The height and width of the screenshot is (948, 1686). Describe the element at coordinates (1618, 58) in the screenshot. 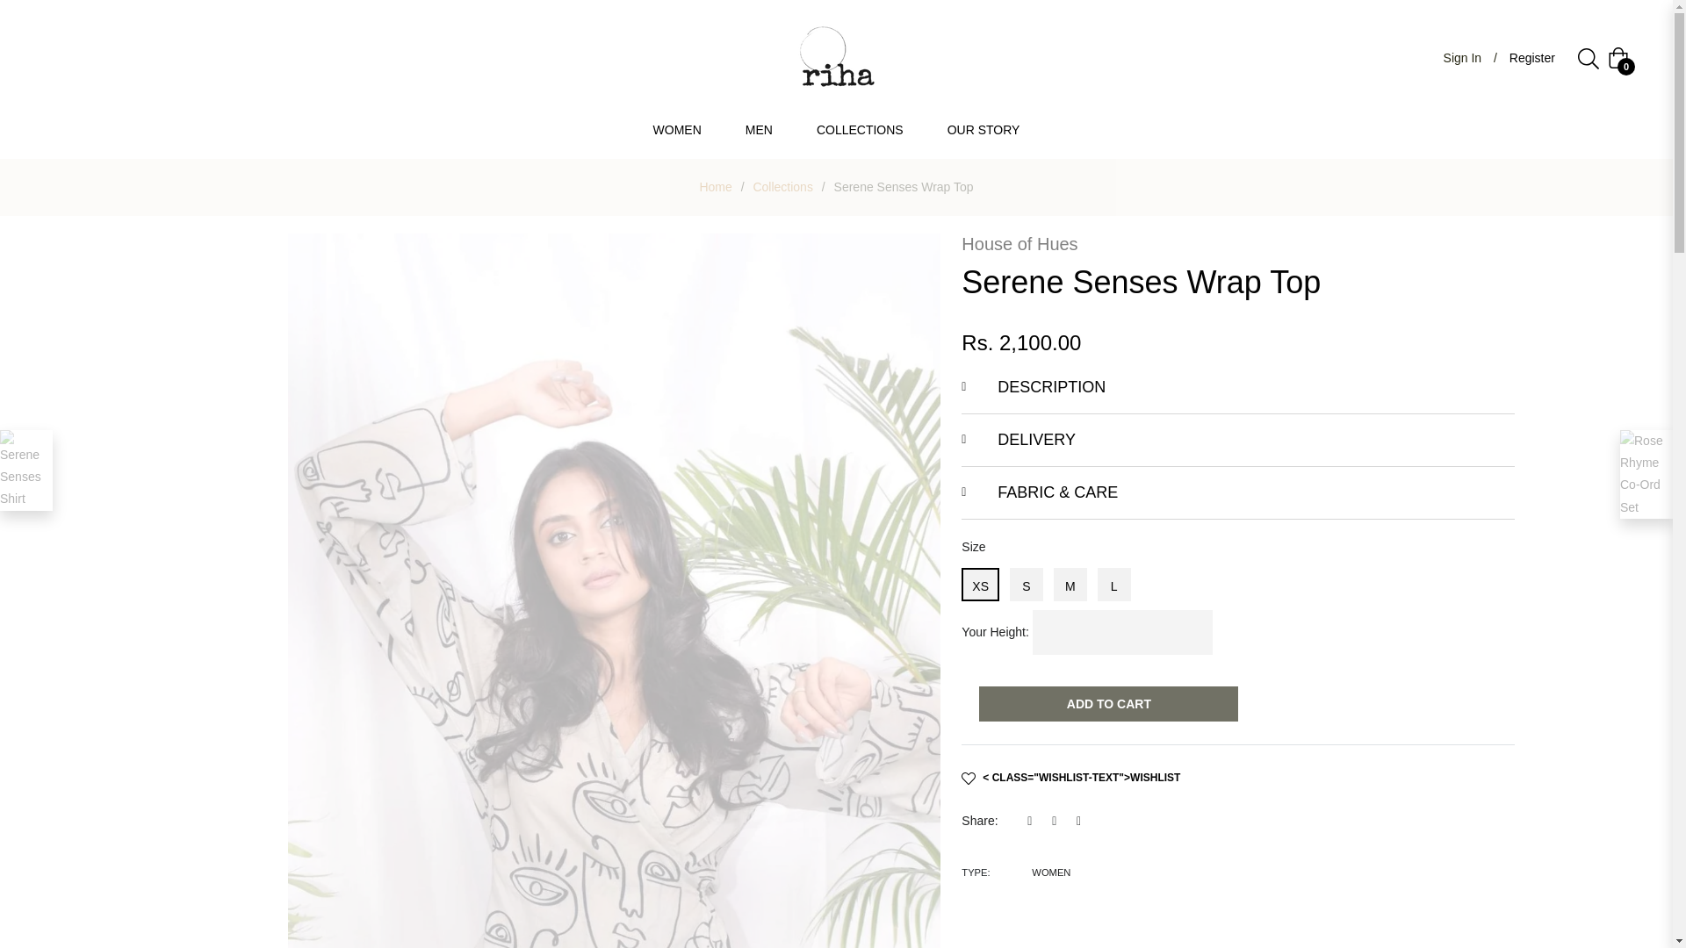

I see `Shopping Cart` at that location.